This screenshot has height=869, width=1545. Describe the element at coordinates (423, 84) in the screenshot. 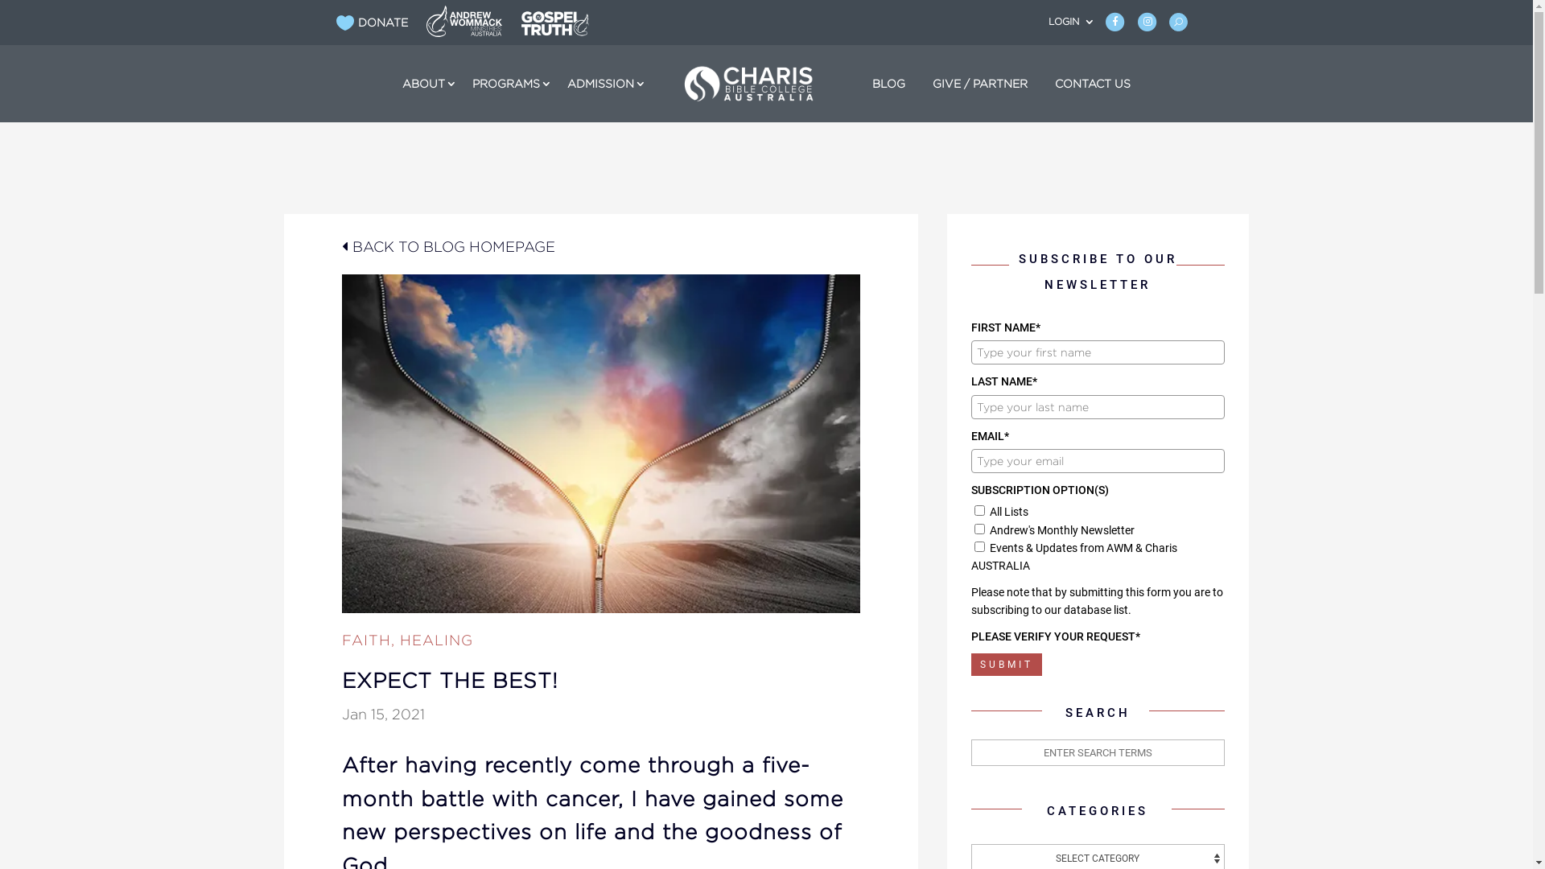

I see `ABOUT` at that location.